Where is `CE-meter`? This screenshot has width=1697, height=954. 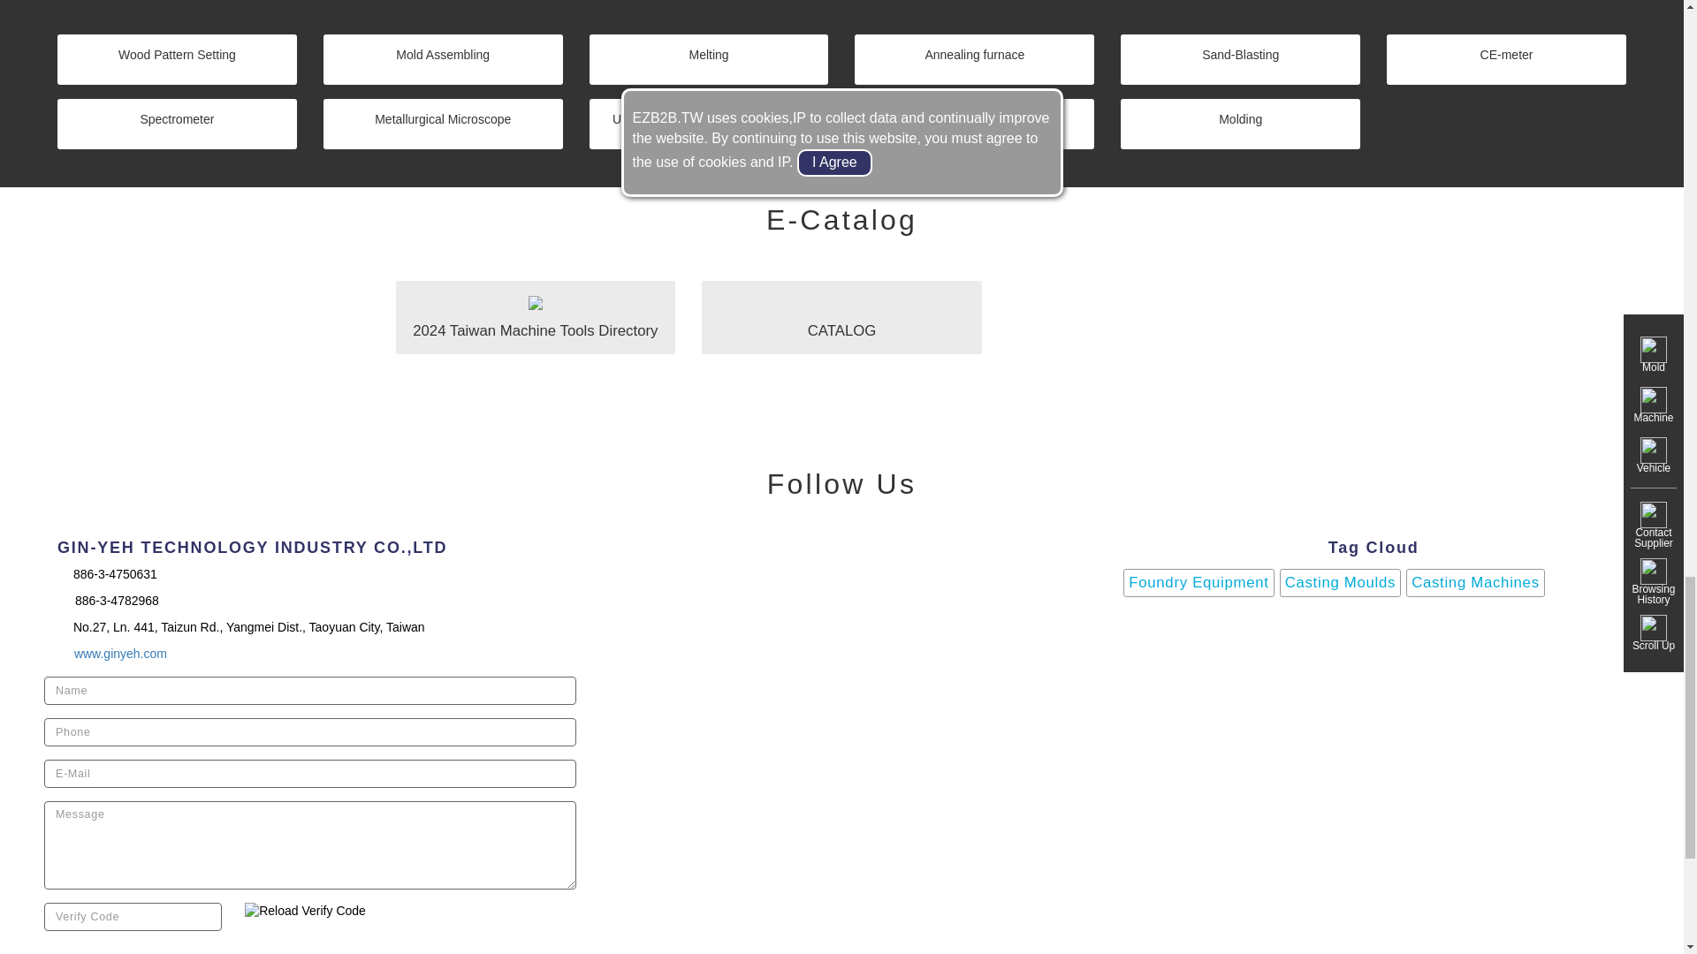
CE-meter is located at coordinates (1506, 59).